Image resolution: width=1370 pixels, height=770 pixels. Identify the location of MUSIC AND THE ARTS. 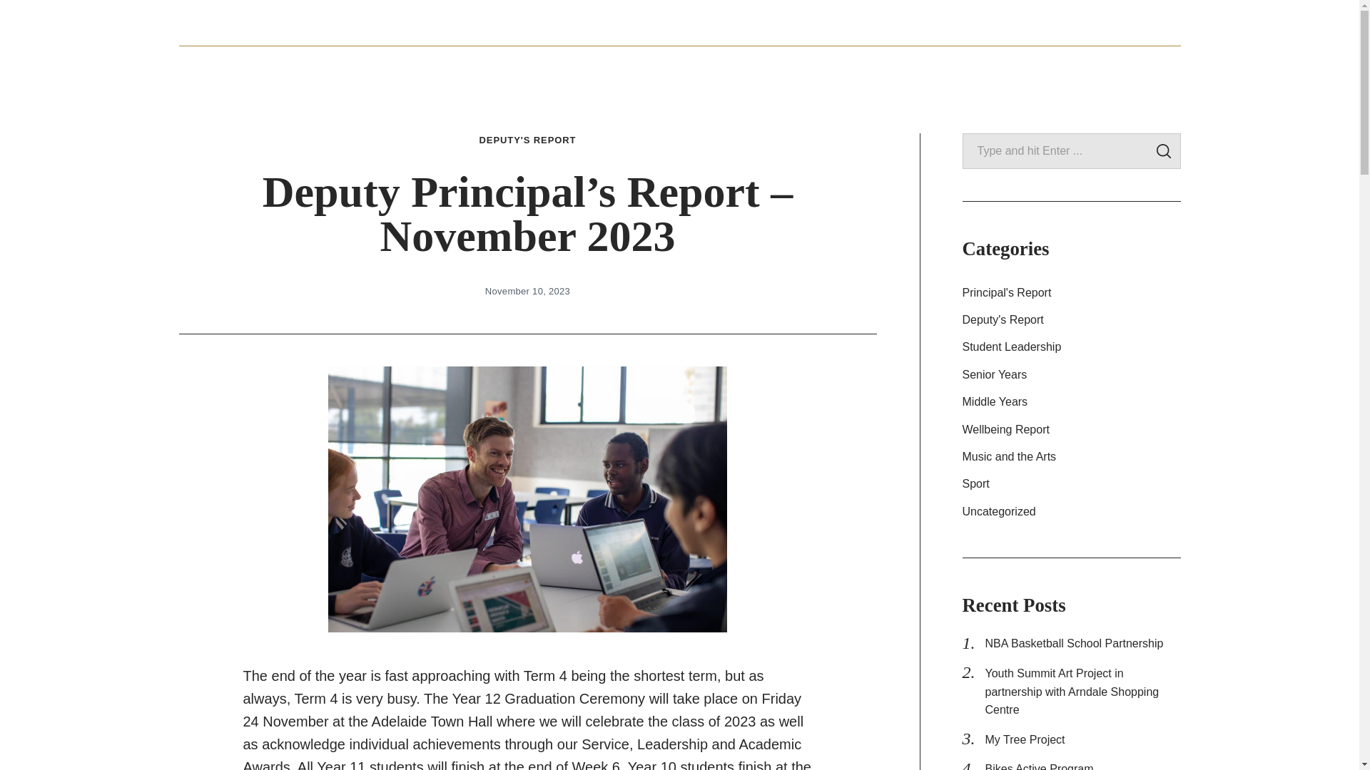
(1043, 68).